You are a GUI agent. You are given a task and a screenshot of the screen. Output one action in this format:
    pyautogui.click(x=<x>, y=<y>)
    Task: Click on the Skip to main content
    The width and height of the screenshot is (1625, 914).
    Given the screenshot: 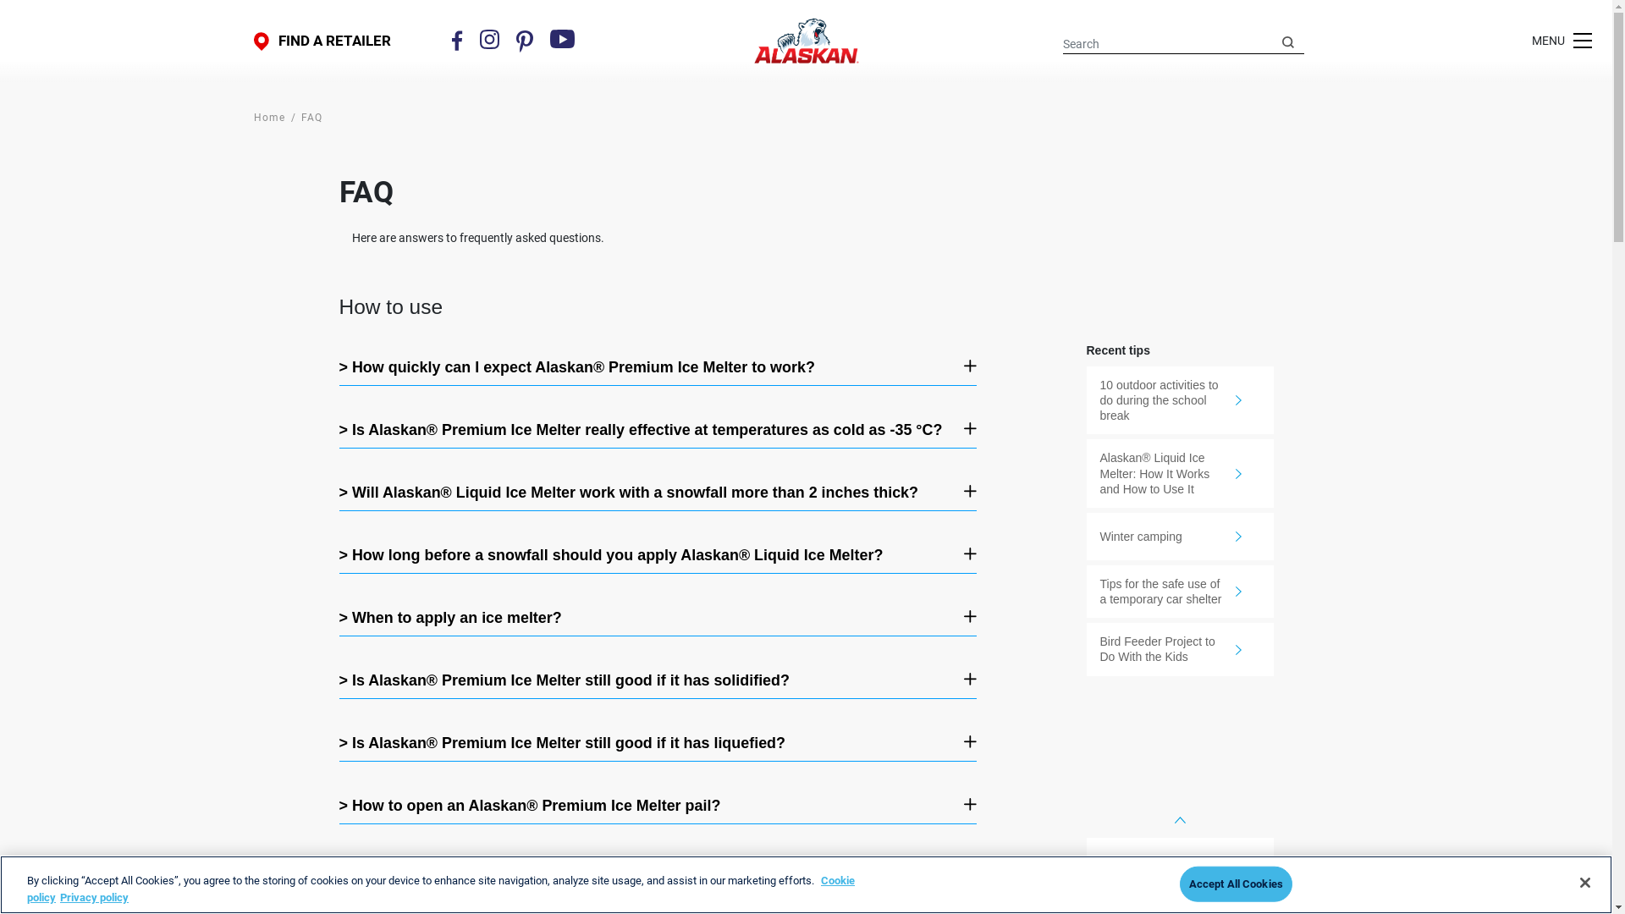 What is the action you would take?
    pyautogui.click(x=0, y=0)
    